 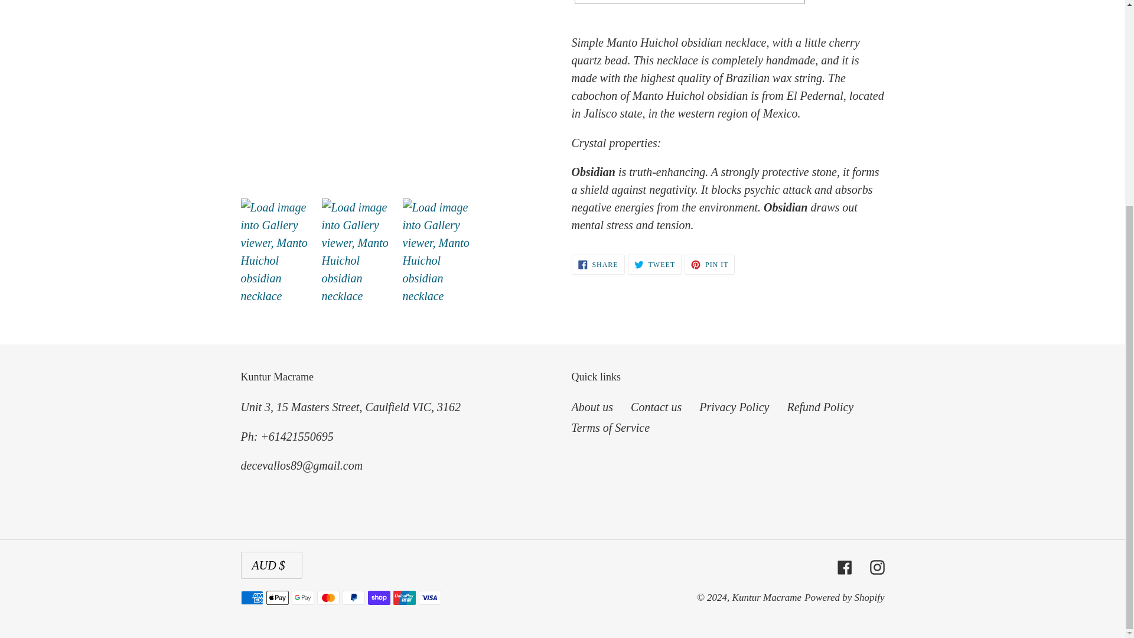 What do you see at coordinates (734, 406) in the screenshot?
I see `Instagram` at bounding box center [734, 406].